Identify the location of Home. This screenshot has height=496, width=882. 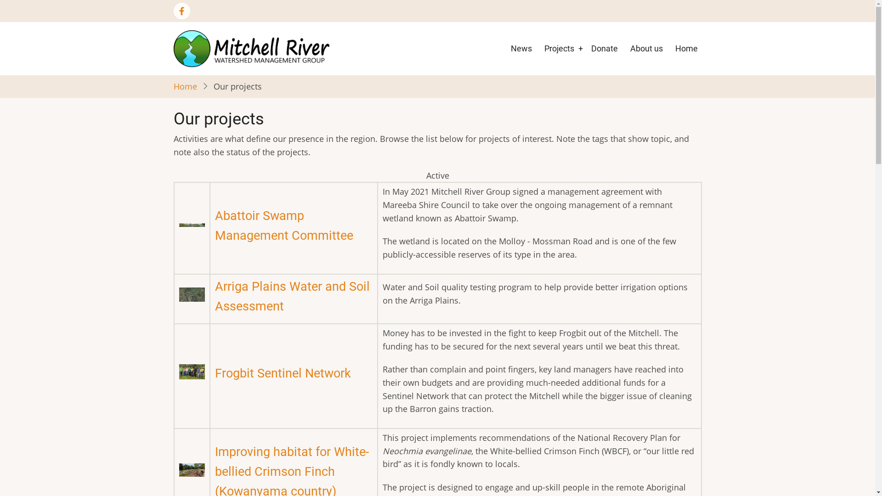
(686, 49).